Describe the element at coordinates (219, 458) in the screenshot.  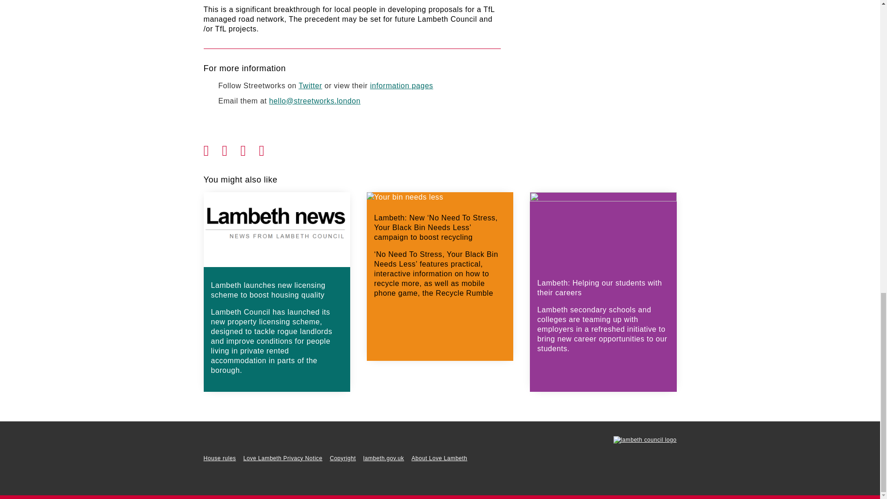
I see `House rules` at that location.